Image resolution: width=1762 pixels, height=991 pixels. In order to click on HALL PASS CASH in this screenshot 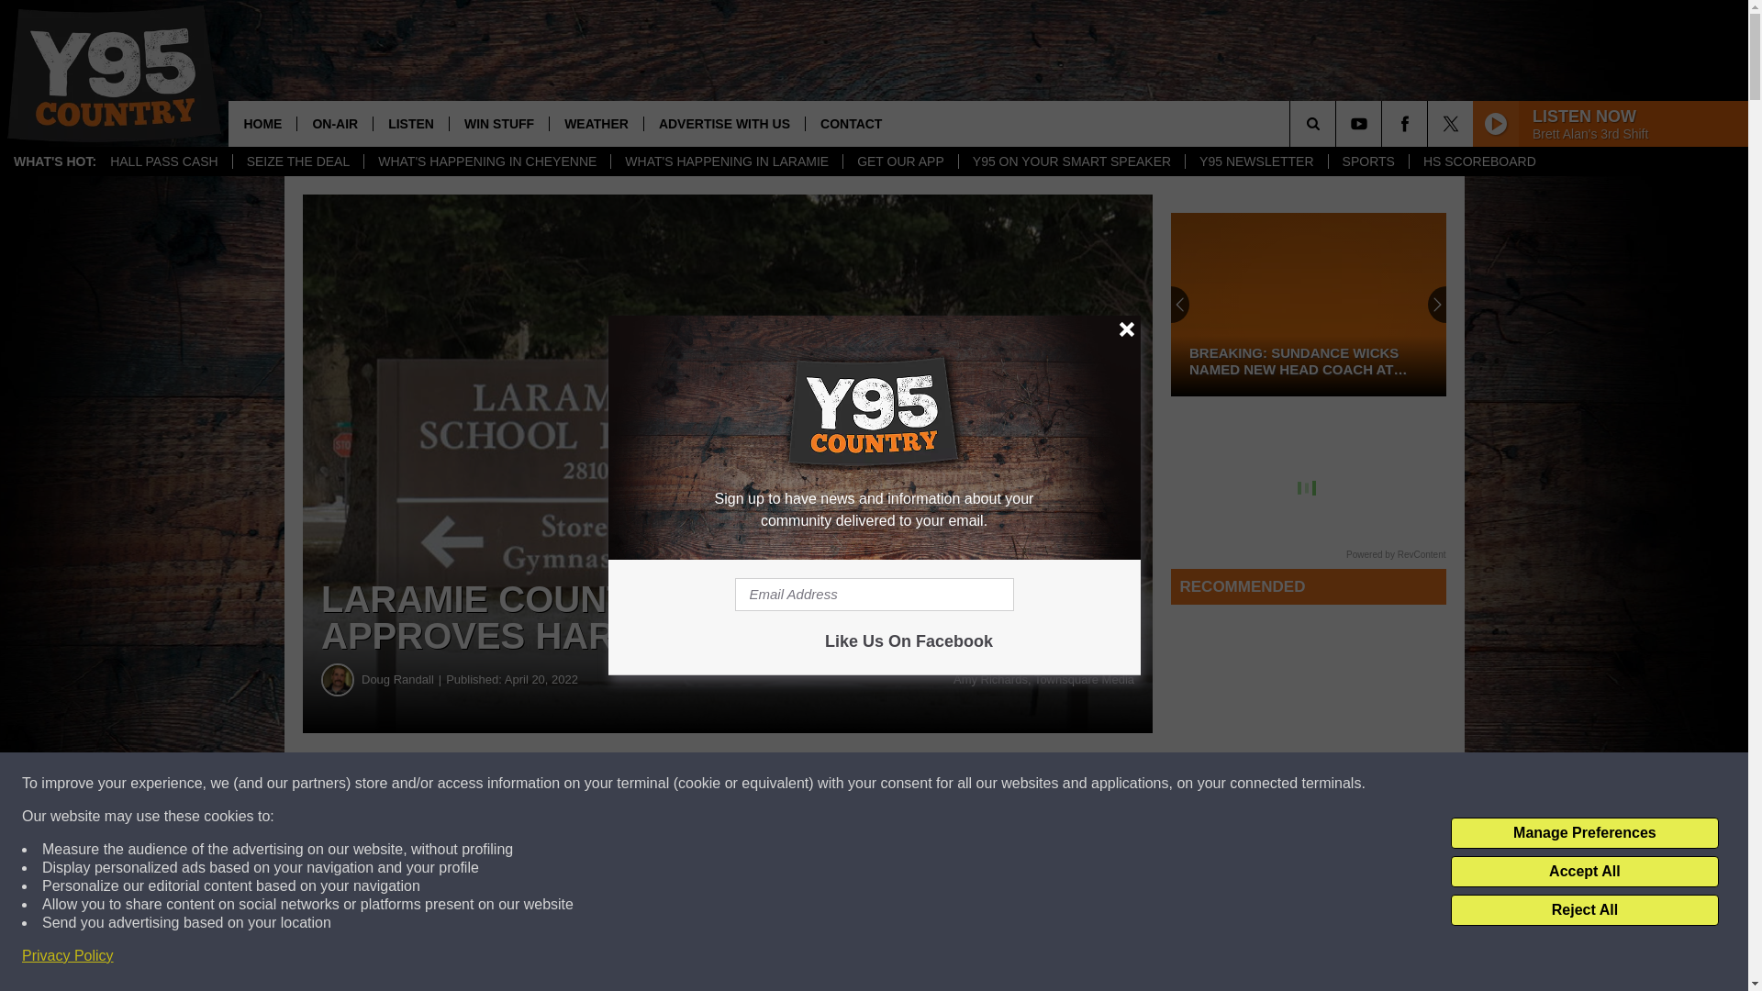, I will do `click(164, 161)`.